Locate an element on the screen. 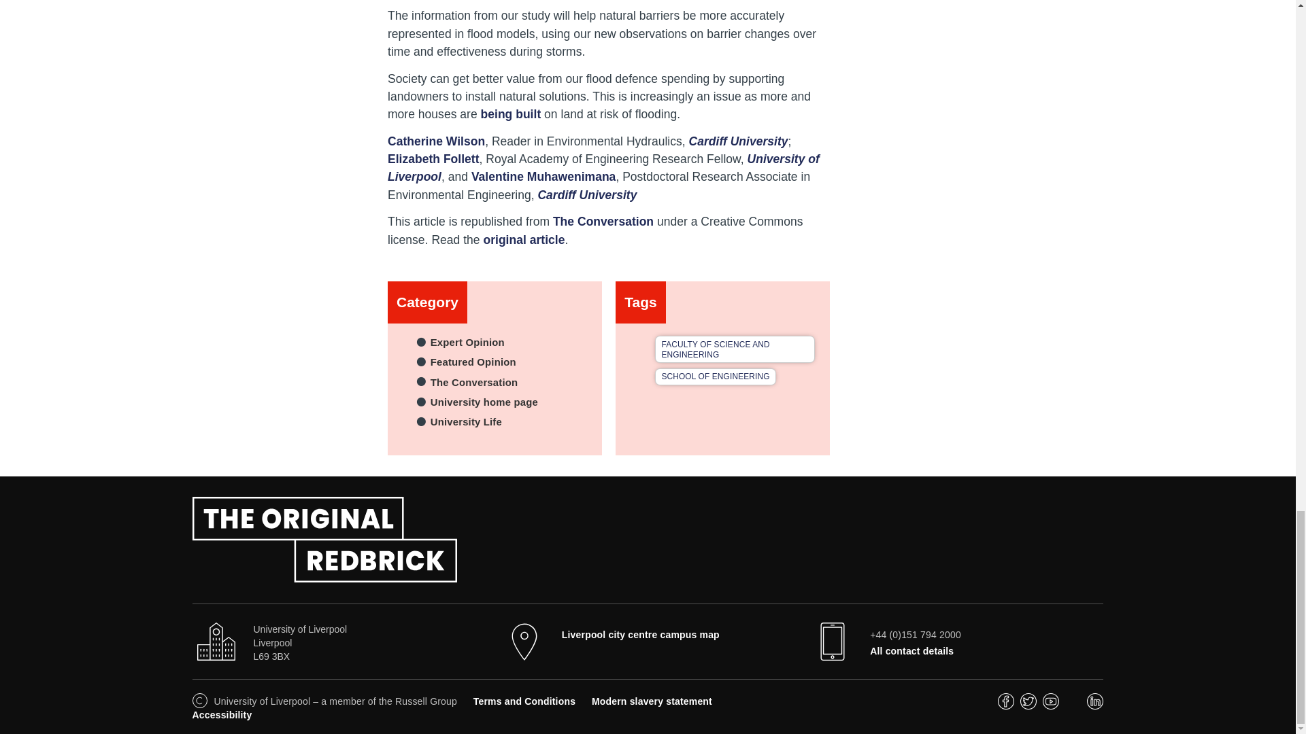  linkedin is located at coordinates (1095, 705).